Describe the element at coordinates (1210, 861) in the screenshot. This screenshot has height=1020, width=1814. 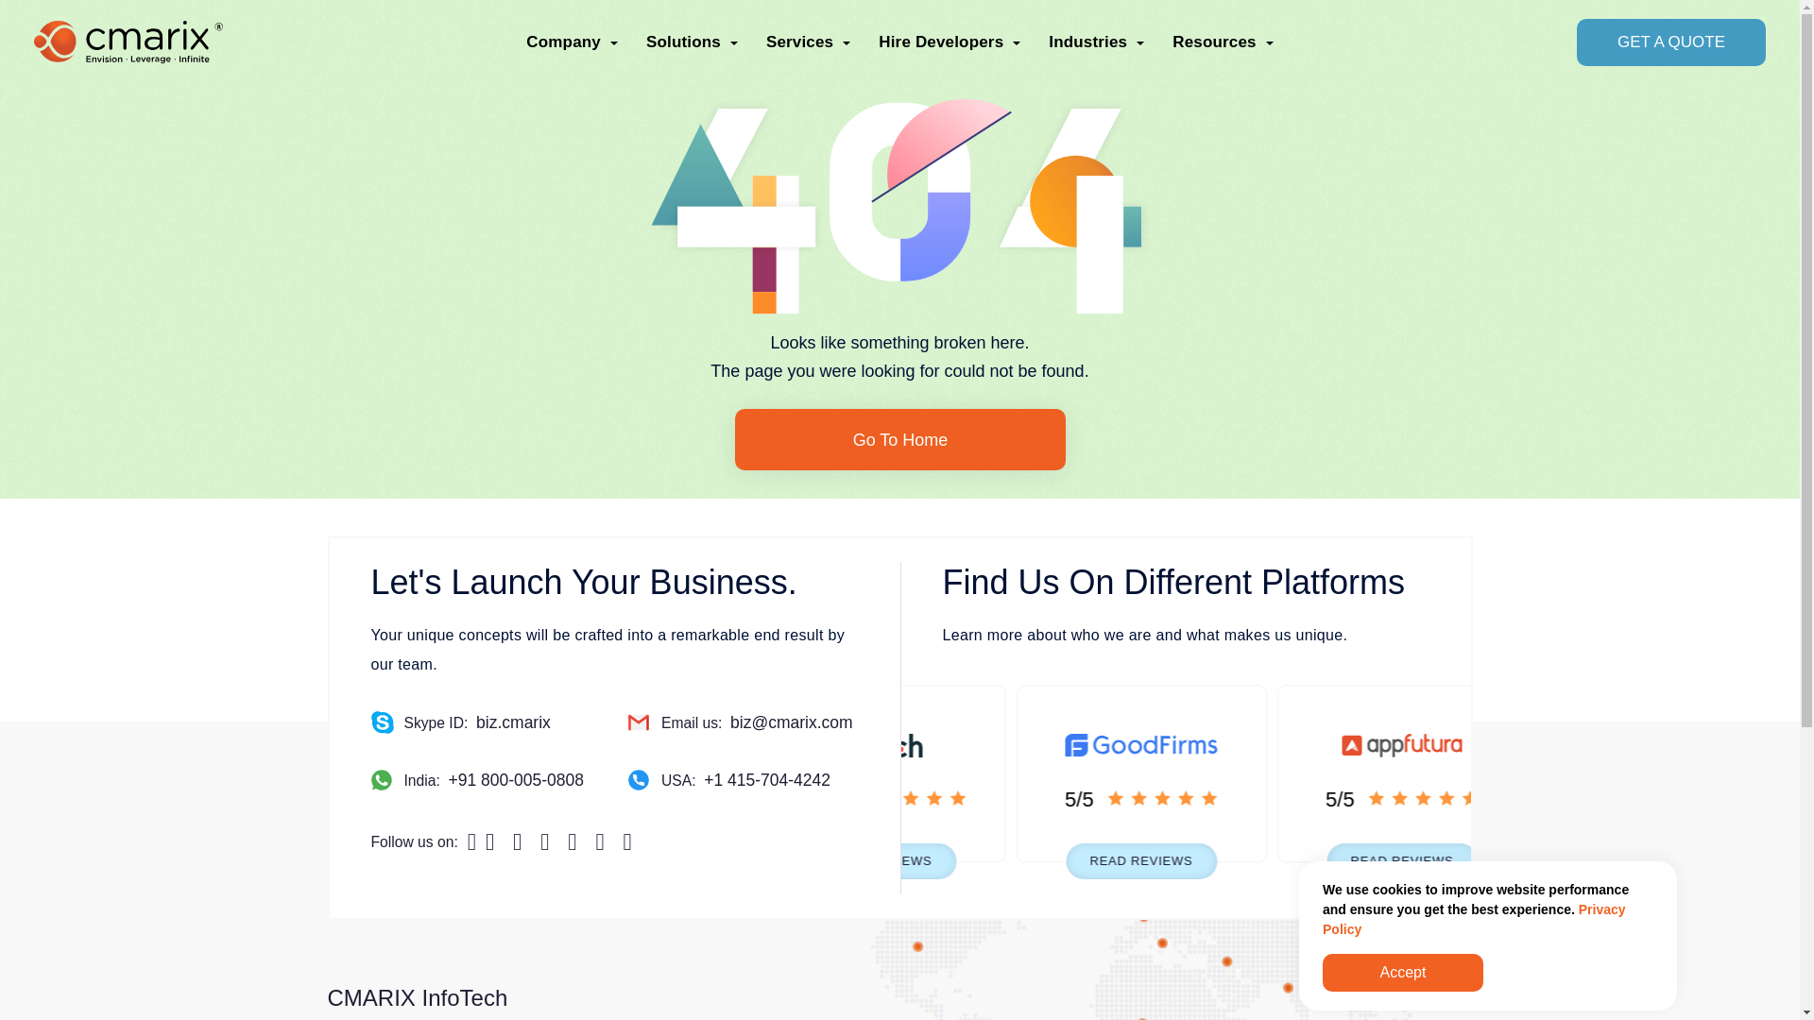
I see `Read Reviews` at that location.